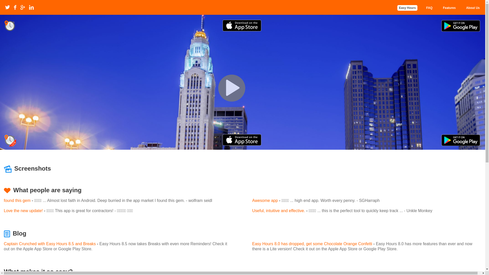 This screenshot has height=275, width=489. What do you see at coordinates (473, 8) in the screenshot?
I see `About Us` at bounding box center [473, 8].